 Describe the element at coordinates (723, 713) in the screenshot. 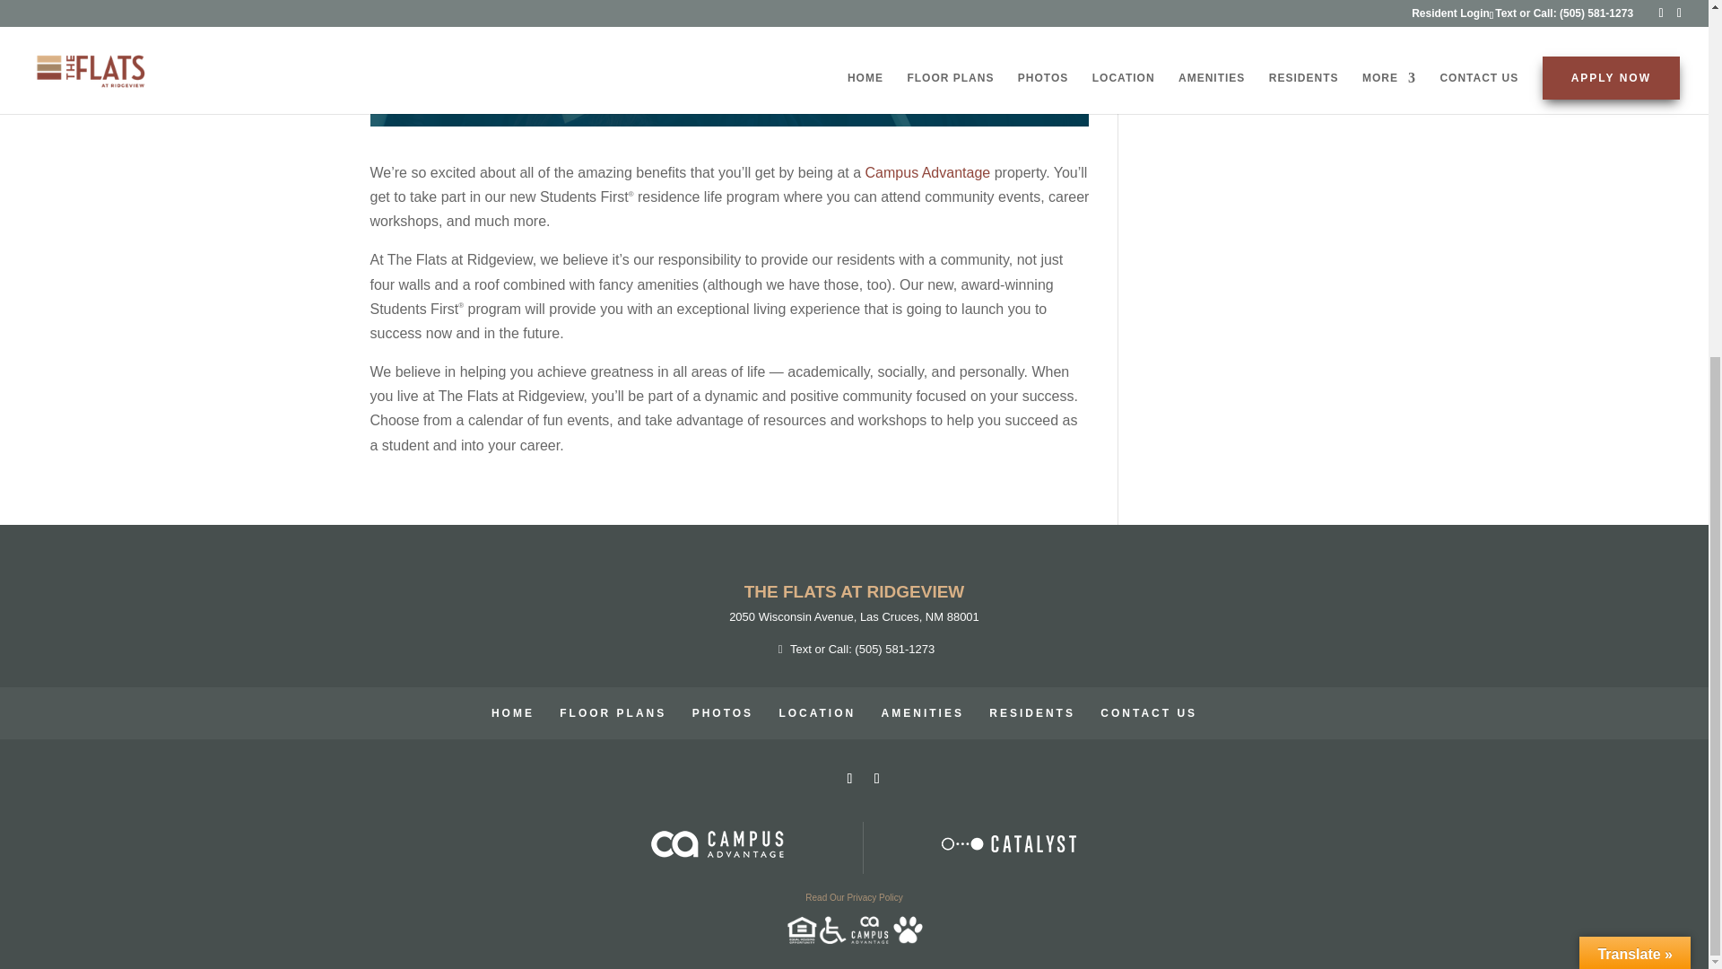

I see `PHOTOS` at that location.